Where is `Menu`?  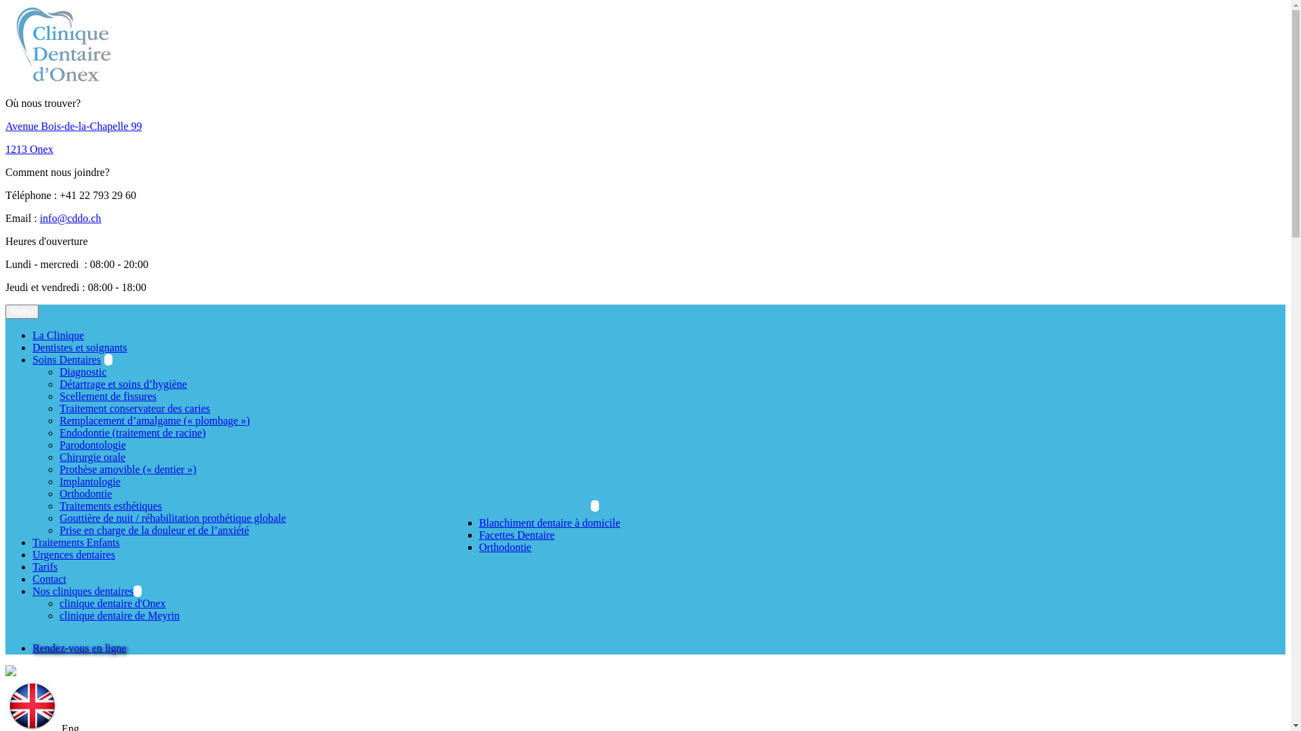 Menu is located at coordinates (22, 311).